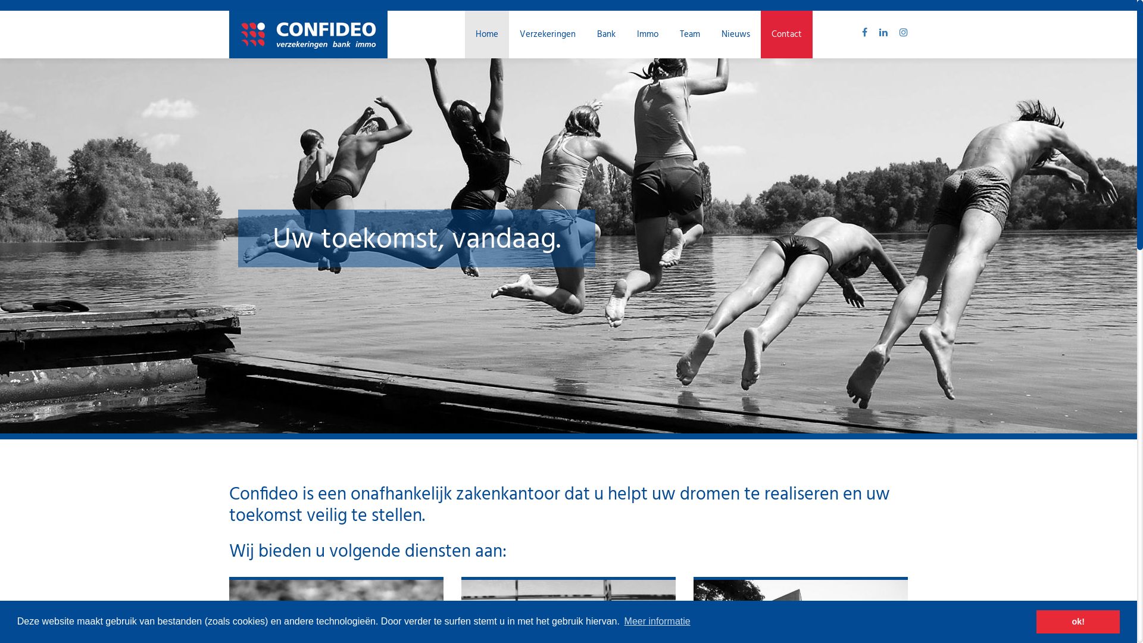  Describe the element at coordinates (690, 35) in the screenshot. I see `Team` at that location.